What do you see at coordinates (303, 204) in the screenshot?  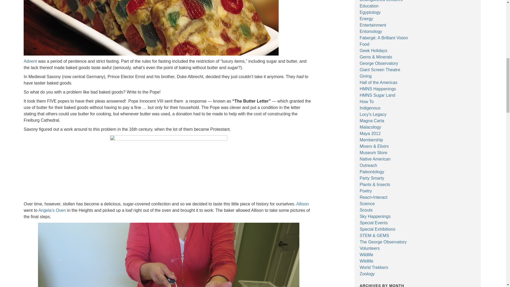 I see `Allison` at bounding box center [303, 204].